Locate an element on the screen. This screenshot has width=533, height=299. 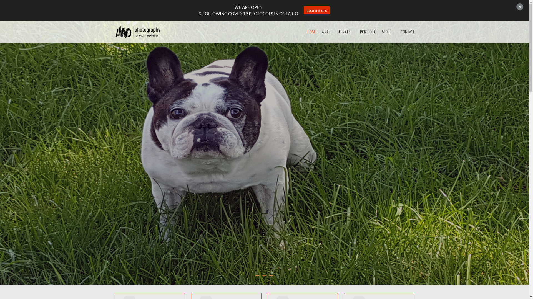
2 is located at coordinates (264, 275).